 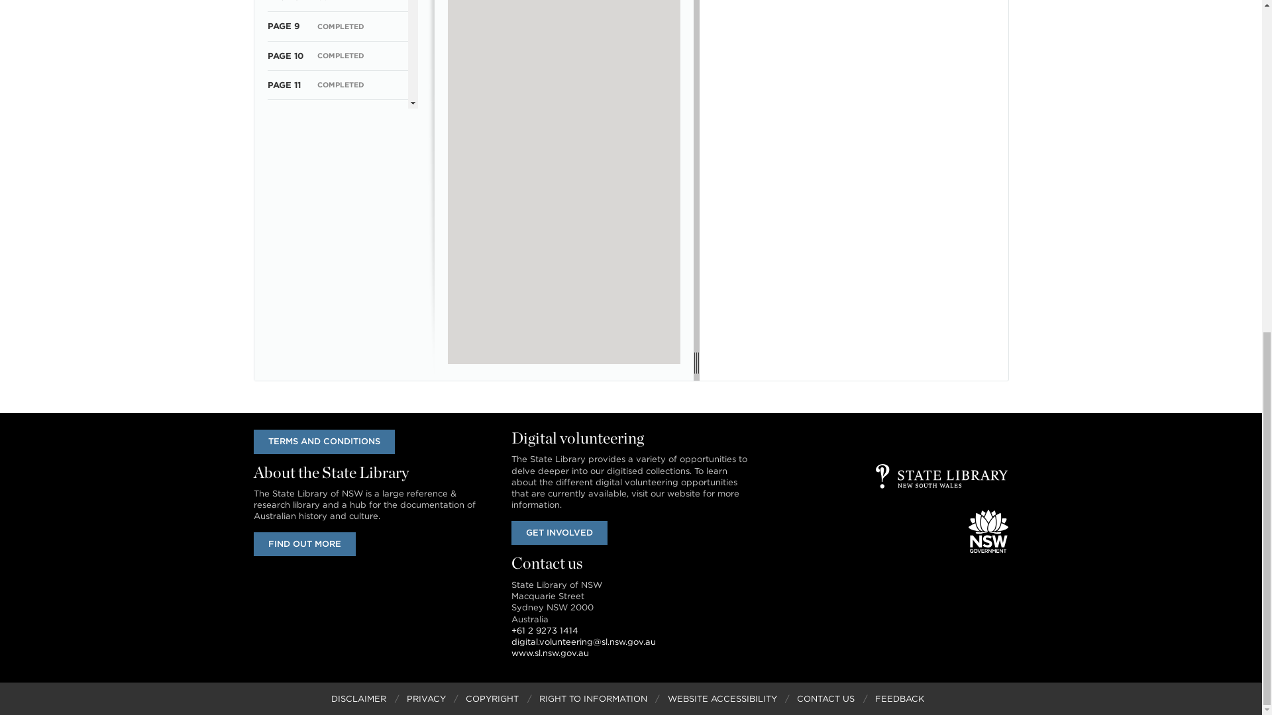 What do you see at coordinates (285, 56) in the screenshot?
I see `PAGE 10` at bounding box center [285, 56].